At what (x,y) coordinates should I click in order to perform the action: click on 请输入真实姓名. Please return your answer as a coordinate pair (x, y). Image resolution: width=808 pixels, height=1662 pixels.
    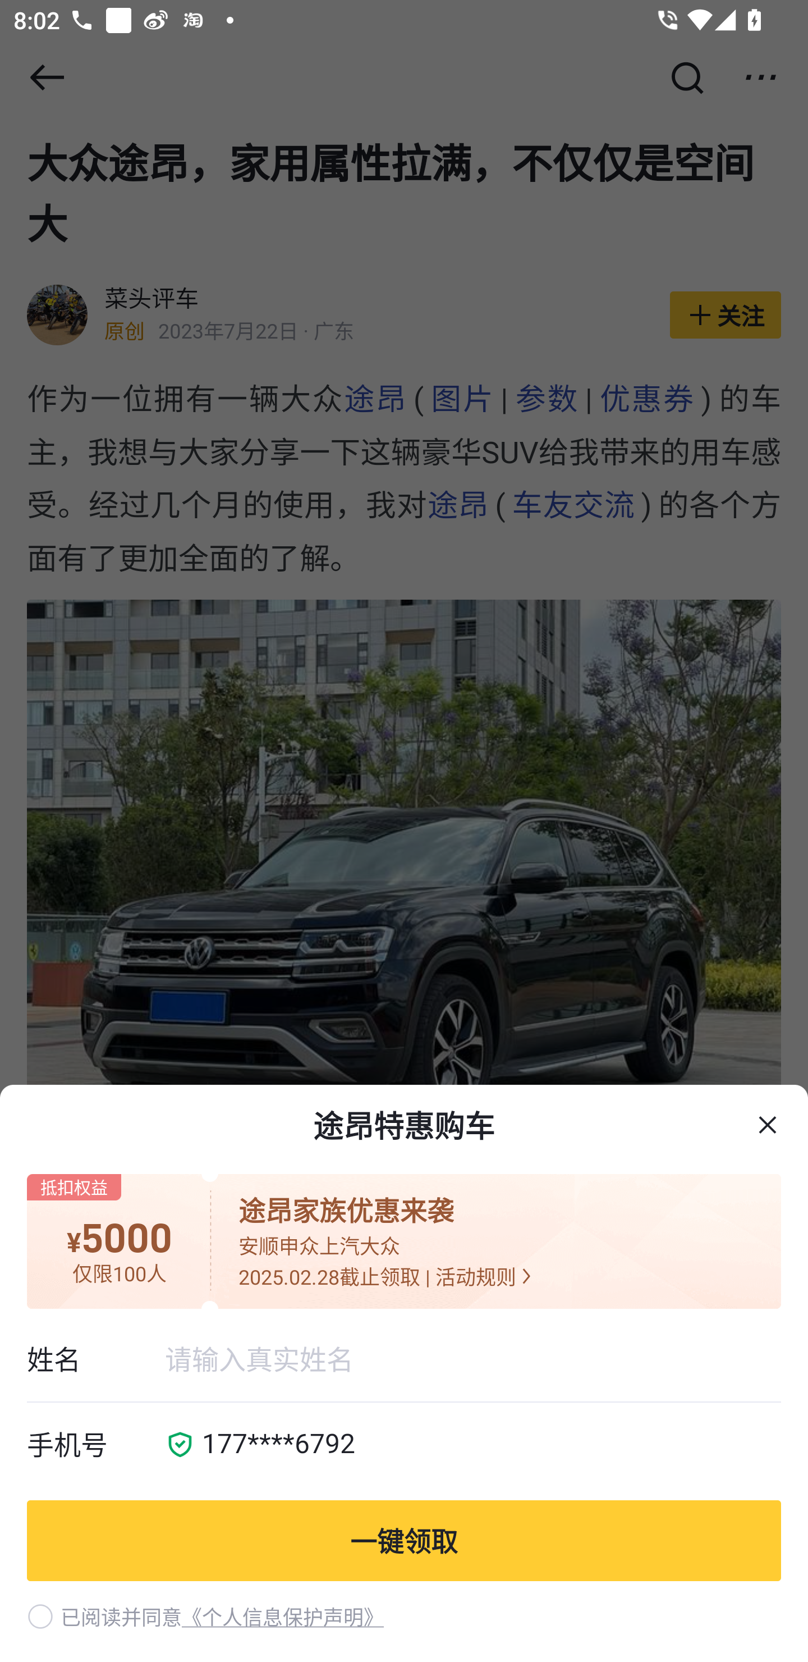
    Looking at the image, I should click on (472, 1359).